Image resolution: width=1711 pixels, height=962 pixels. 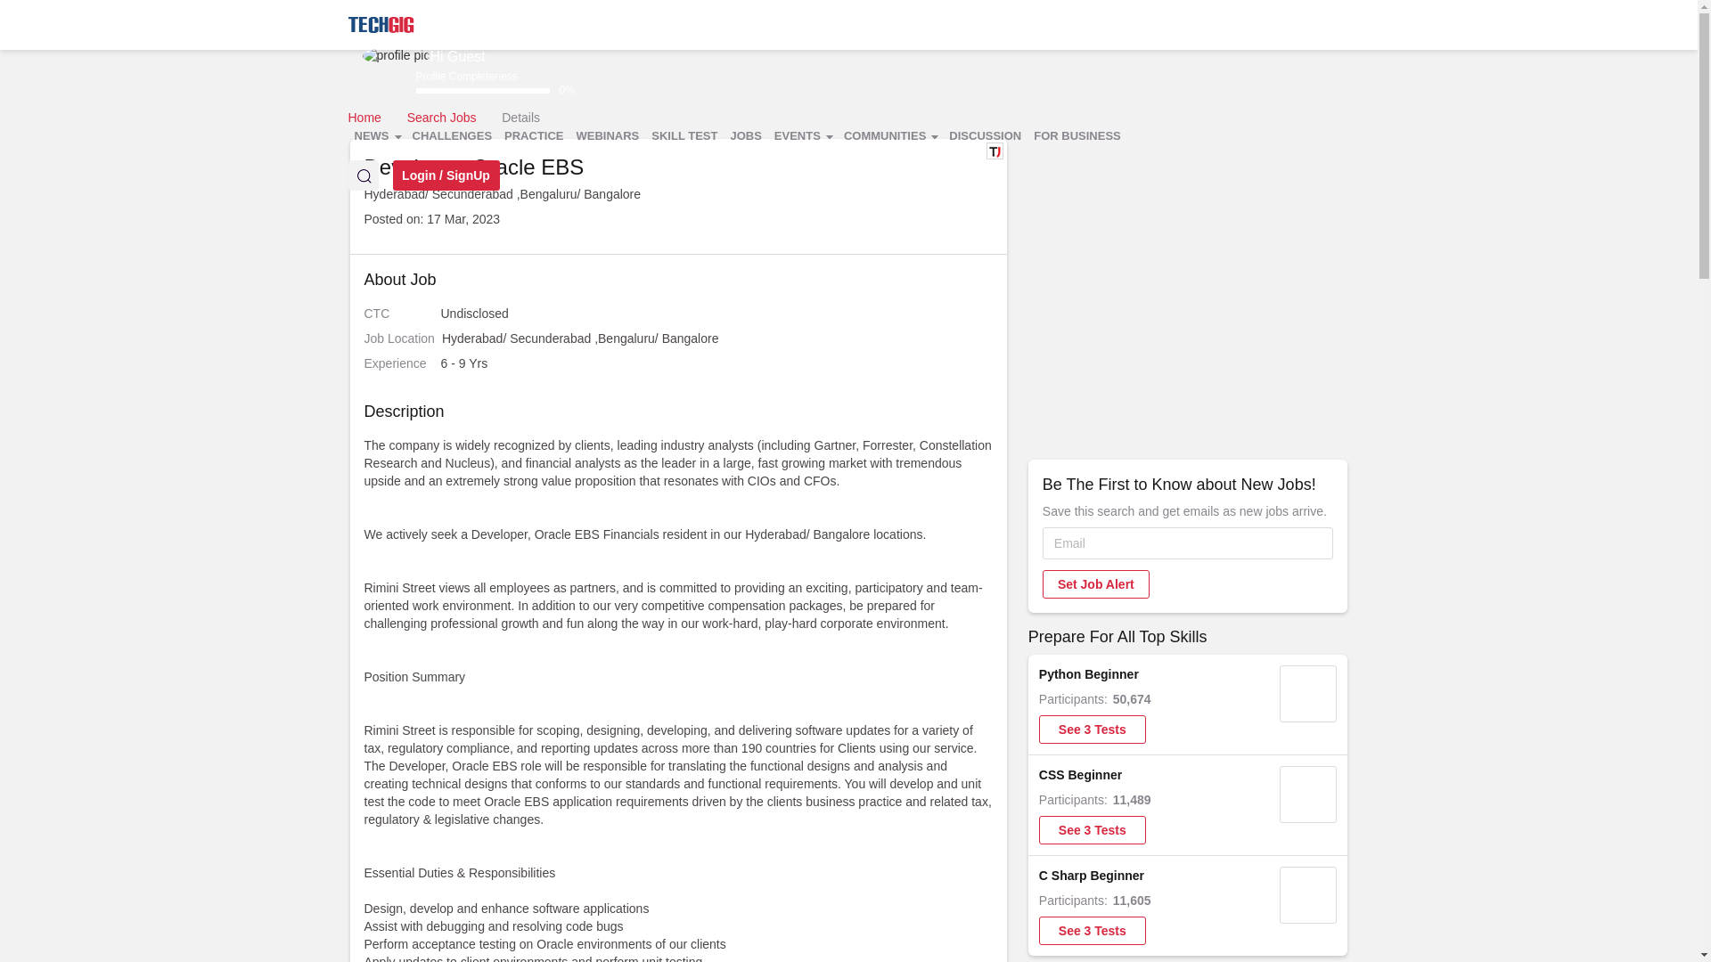 What do you see at coordinates (745, 136) in the screenshot?
I see `JOBS` at bounding box center [745, 136].